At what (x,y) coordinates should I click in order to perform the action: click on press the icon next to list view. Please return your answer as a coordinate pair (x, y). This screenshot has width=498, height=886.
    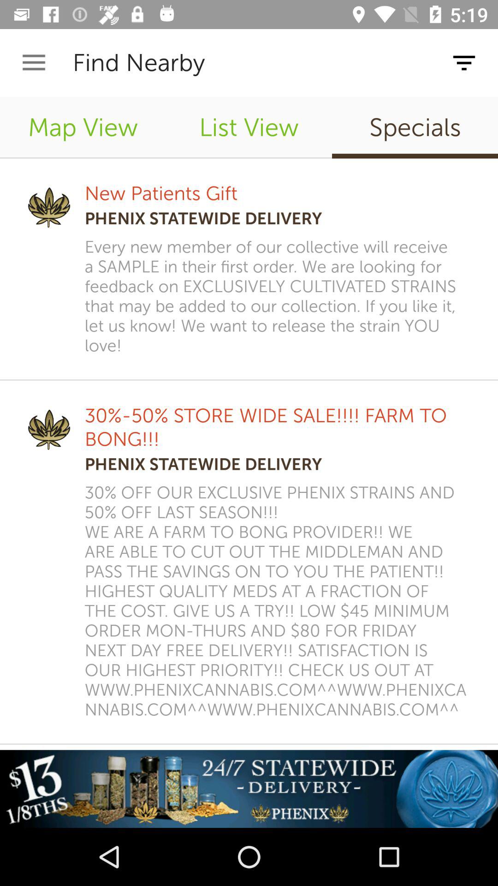
    Looking at the image, I should click on (415, 127).